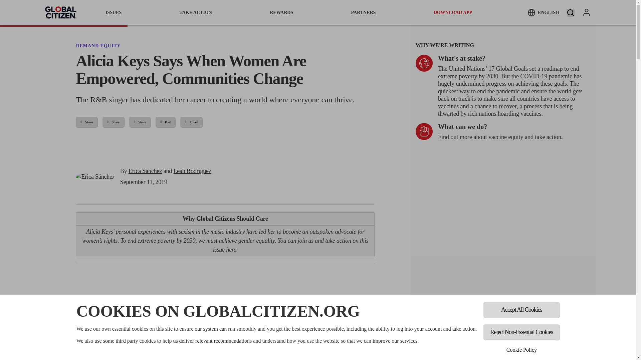  What do you see at coordinates (114, 12) in the screenshot?
I see `ISSUES` at bounding box center [114, 12].